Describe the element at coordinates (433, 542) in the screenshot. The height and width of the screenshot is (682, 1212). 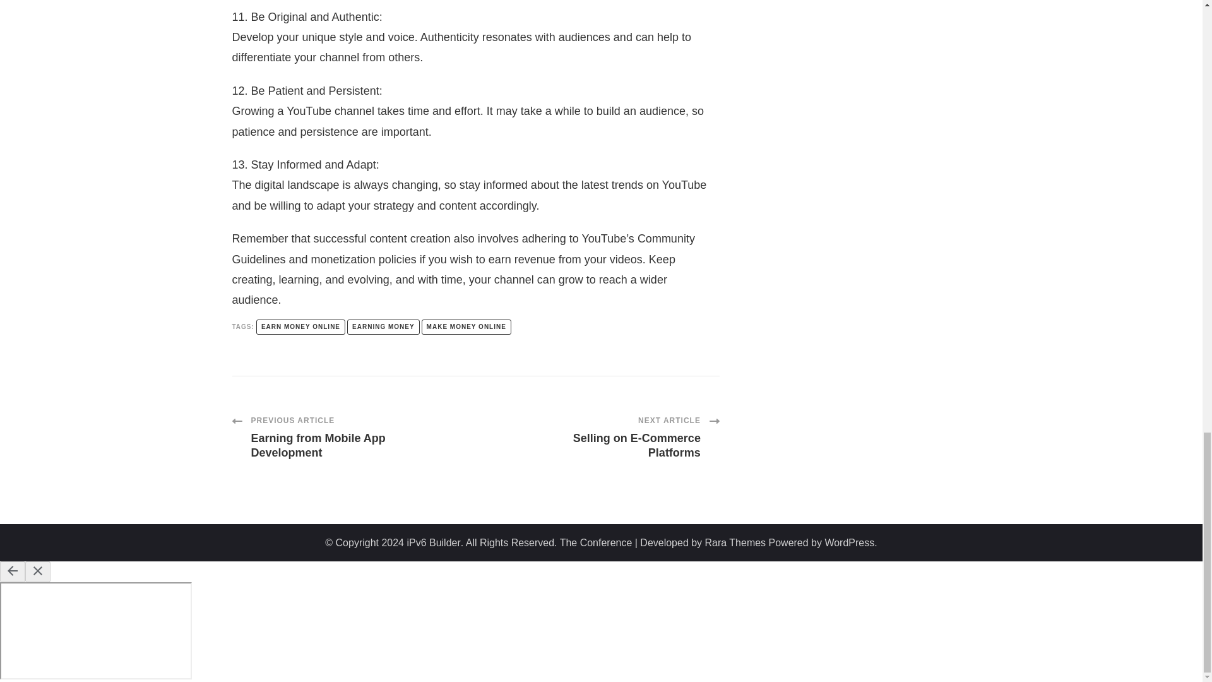
I see `EARN MONEY ONLINE` at that location.